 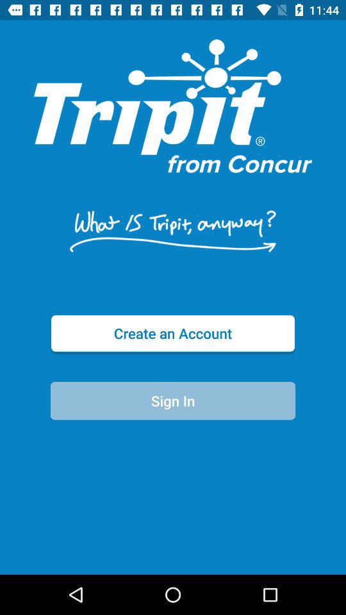 What do you see at coordinates (173, 401) in the screenshot?
I see `open icon below the create an account item` at bounding box center [173, 401].